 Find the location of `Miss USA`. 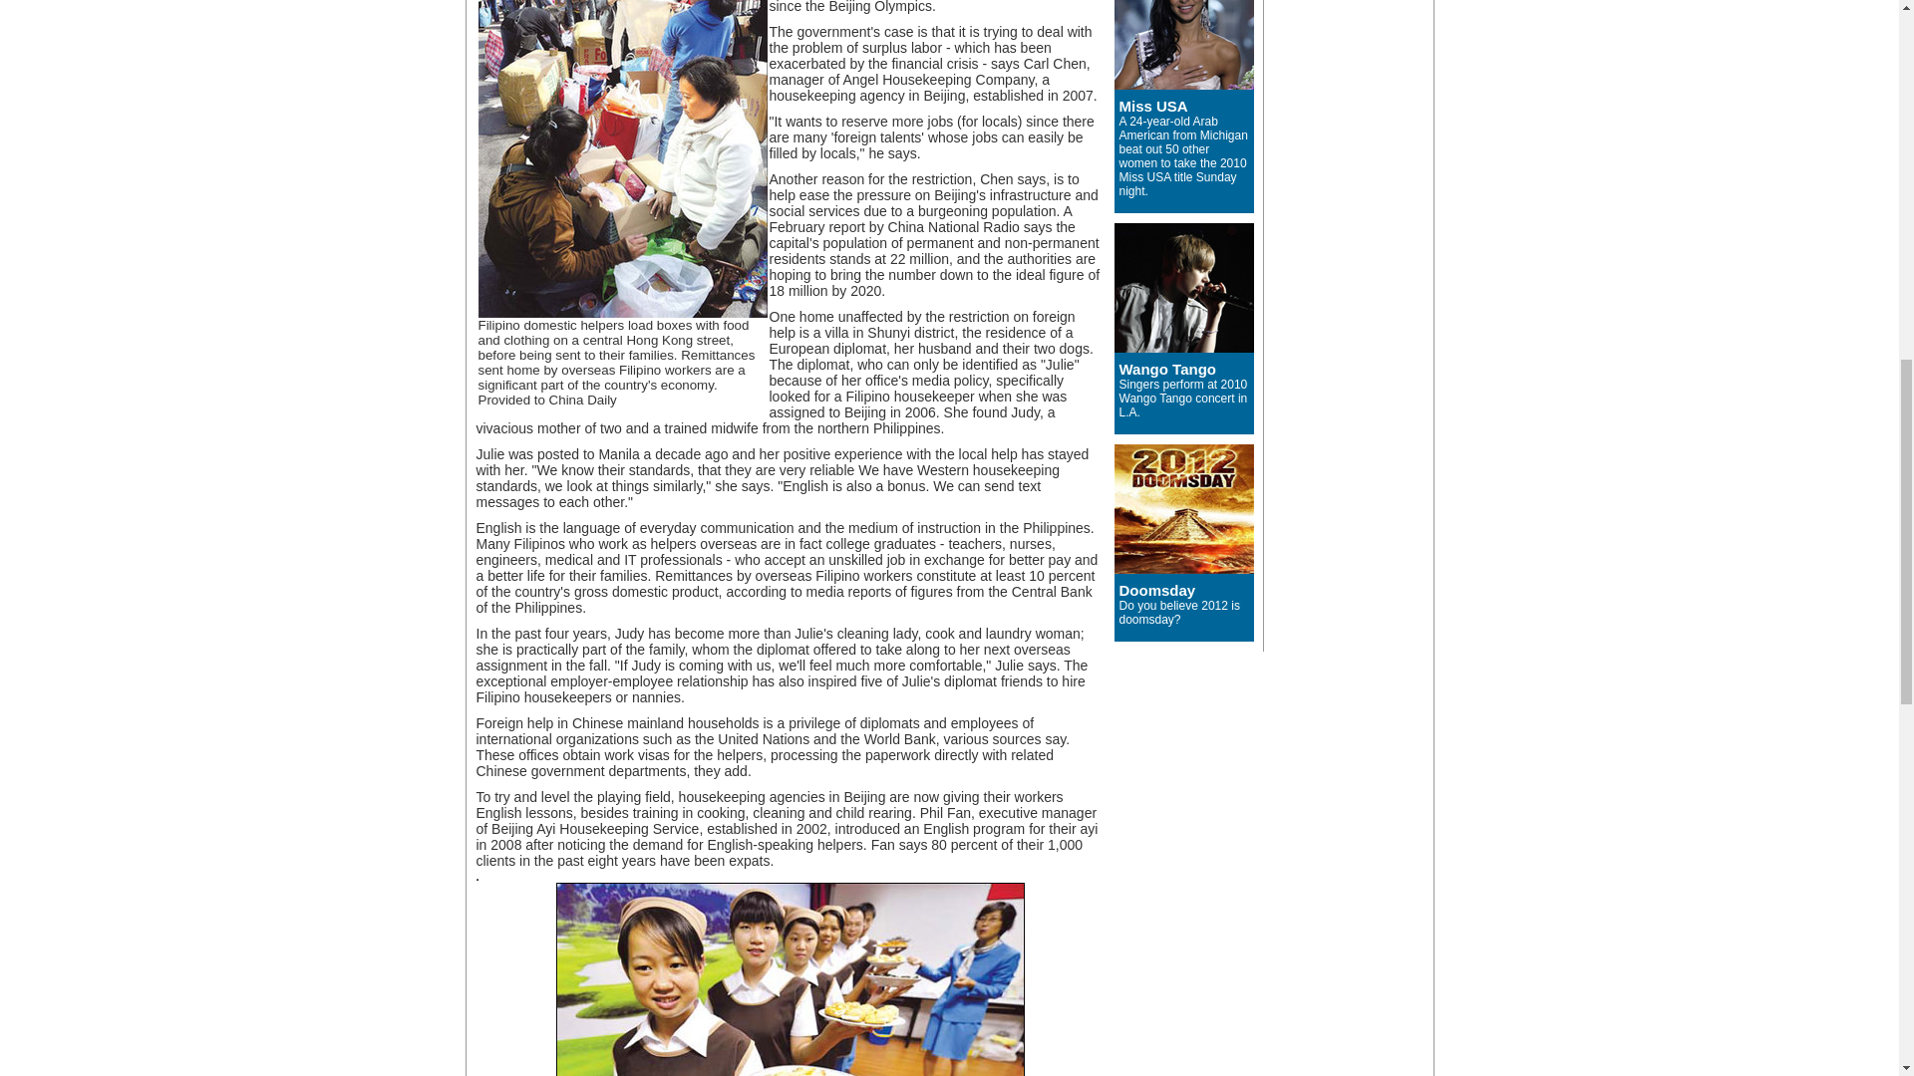

Miss USA is located at coordinates (1152, 106).